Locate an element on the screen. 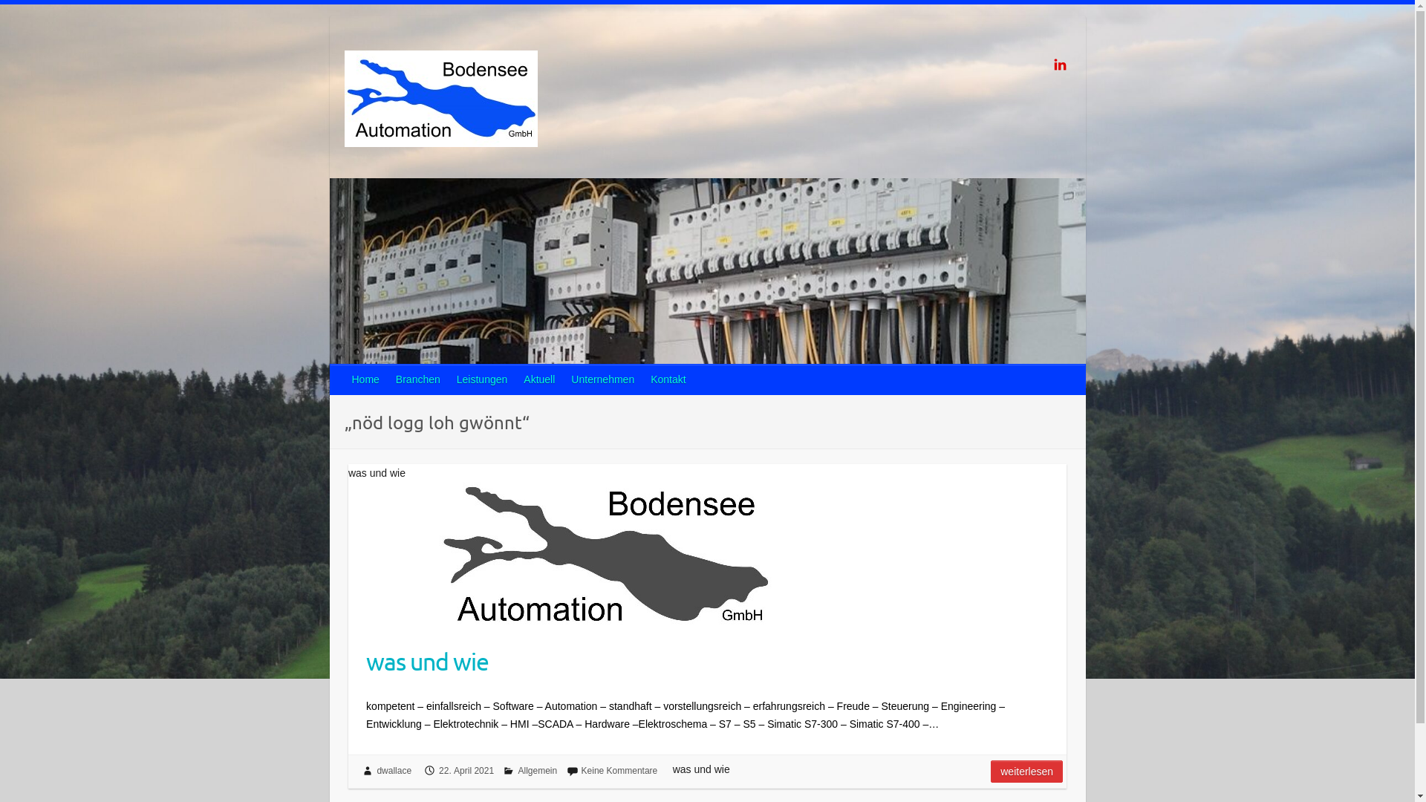  Unternehmen is located at coordinates (603, 379).